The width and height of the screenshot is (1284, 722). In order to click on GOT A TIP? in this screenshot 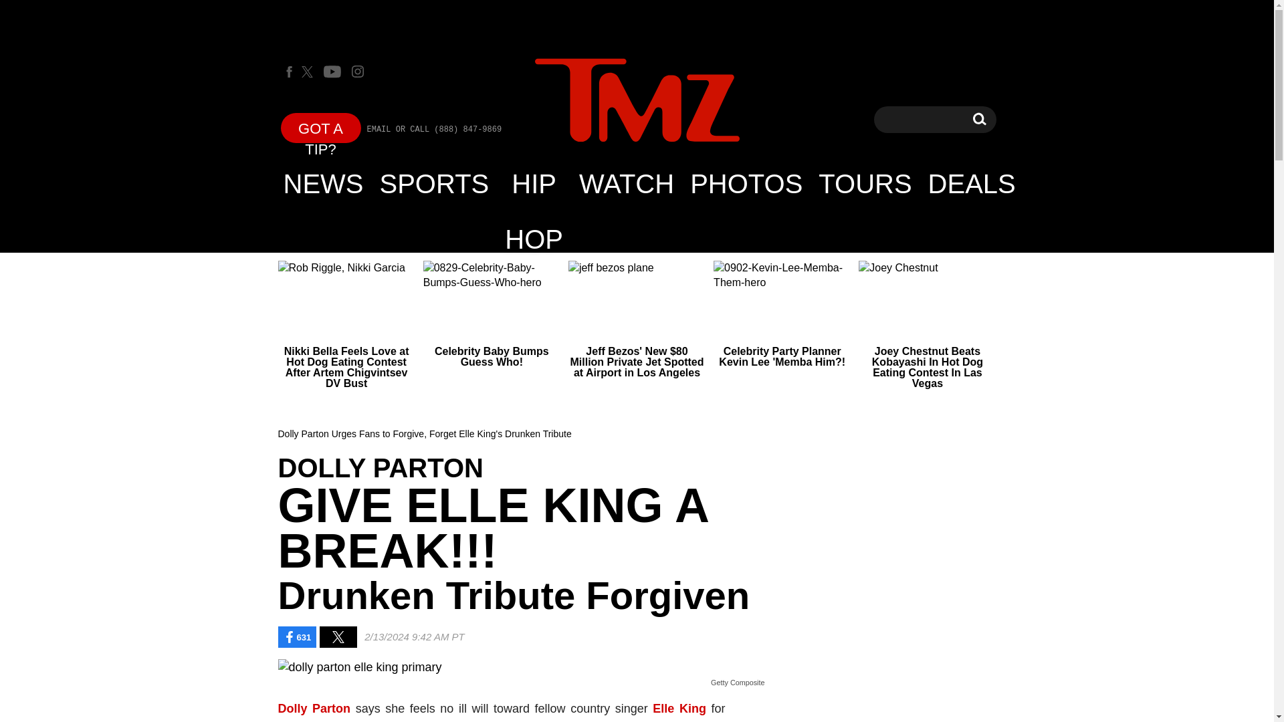, I will do `click(979, 119)`.